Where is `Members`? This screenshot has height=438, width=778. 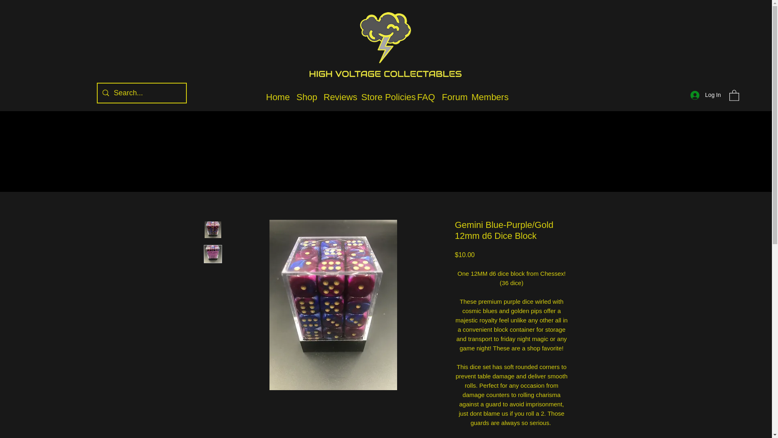 Members is located at coordinates (488, 97).